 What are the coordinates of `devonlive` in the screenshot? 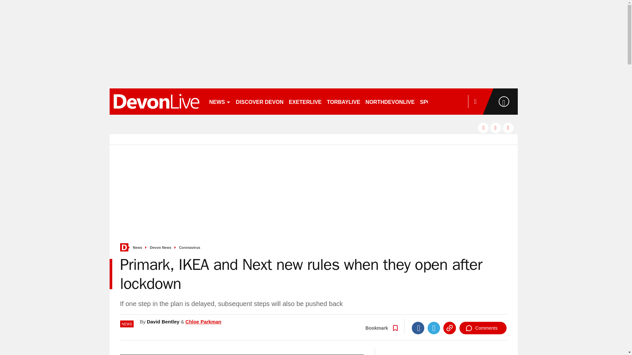 It's located at (156, 101).